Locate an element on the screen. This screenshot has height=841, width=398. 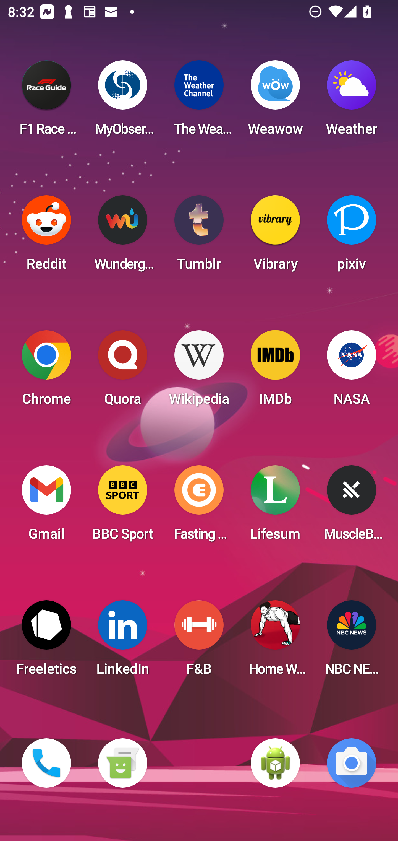
MuscleBooster is located at coordinates (352, 506).